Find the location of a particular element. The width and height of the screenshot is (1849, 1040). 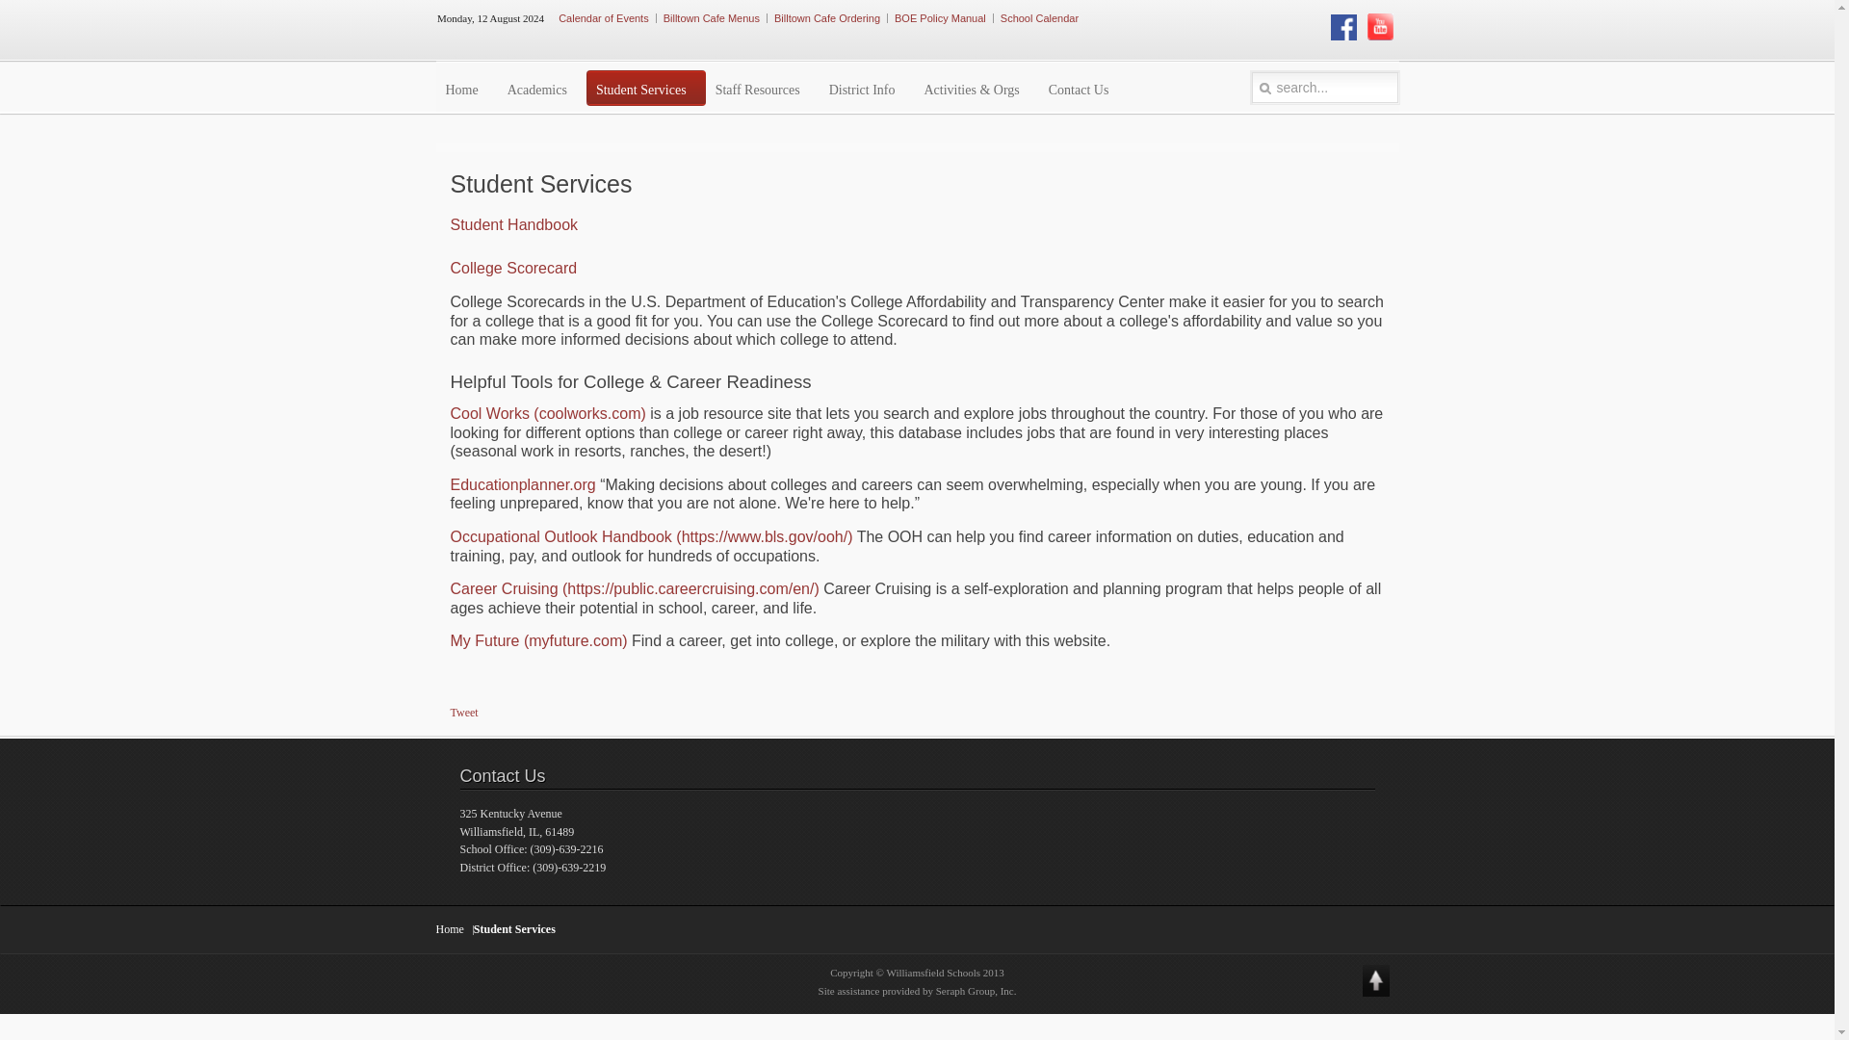

Staff Resources is located at coordinates (763, 85).